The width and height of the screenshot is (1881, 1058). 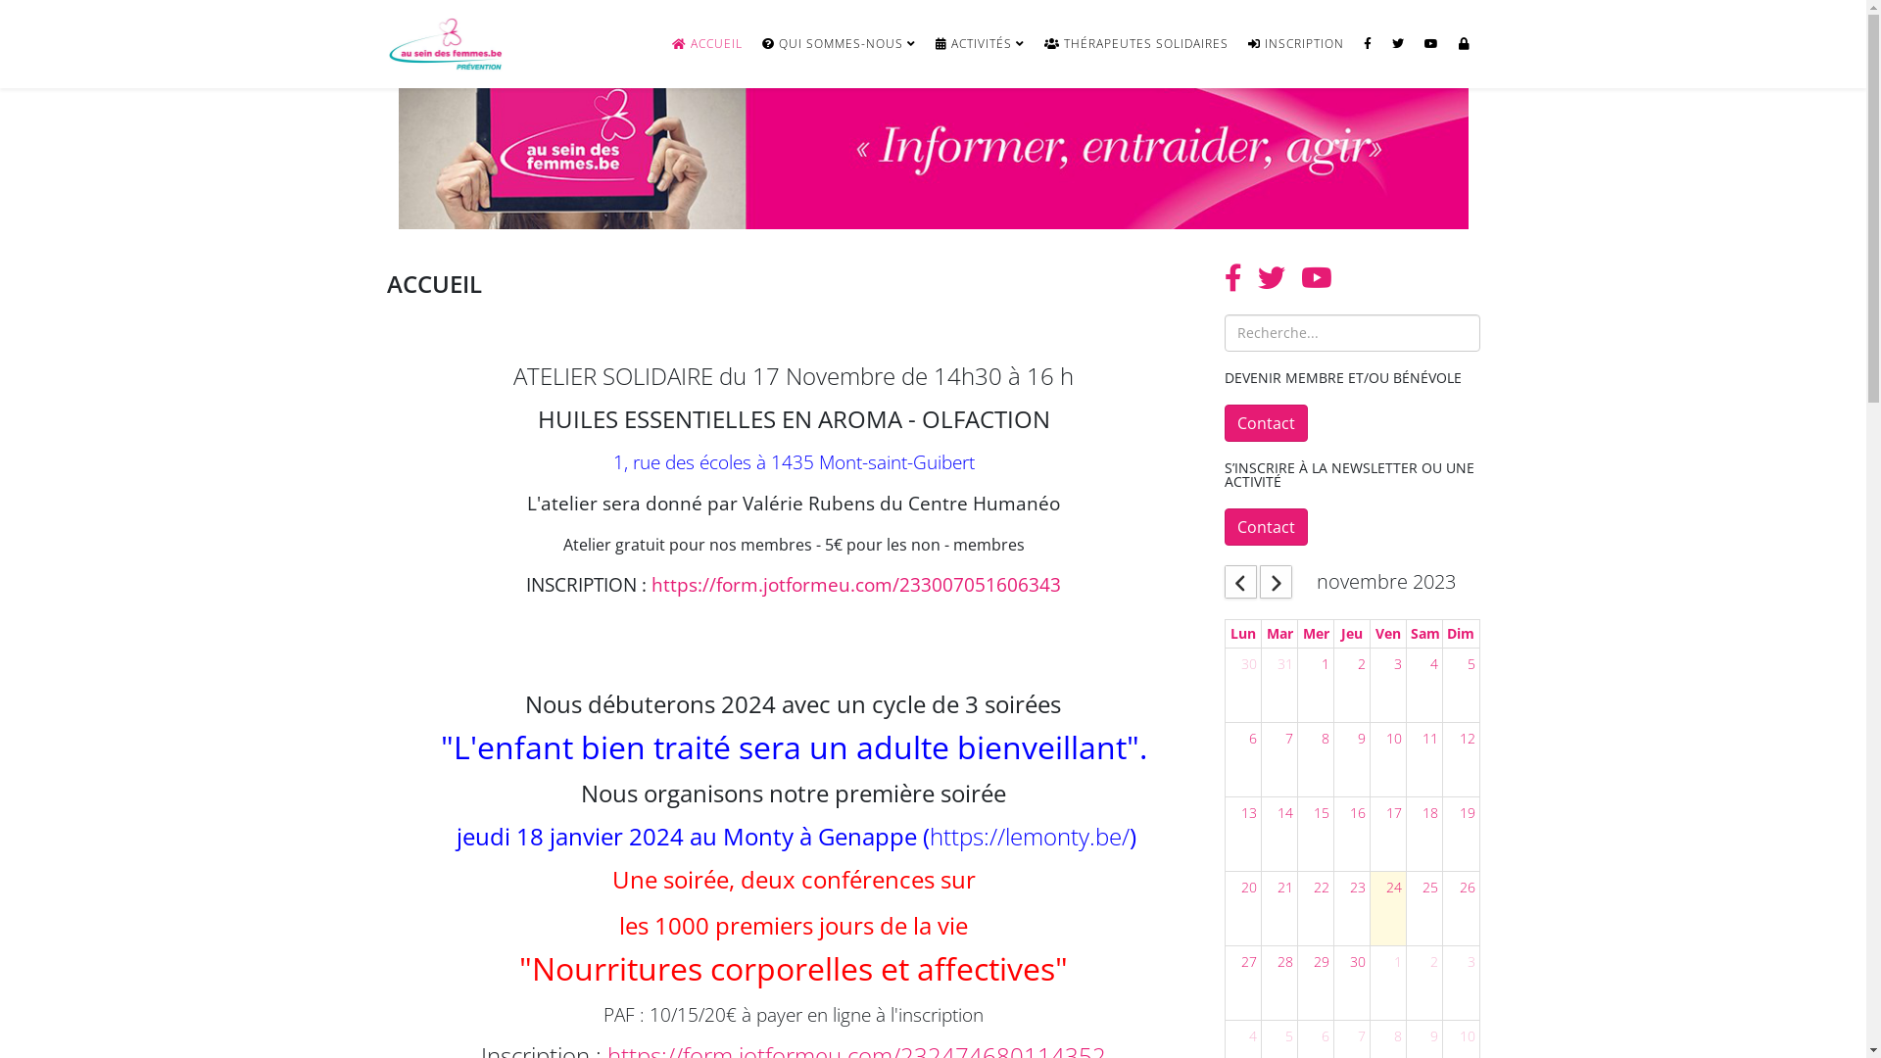 I want to click on 4, so click(x=1434, y=664).